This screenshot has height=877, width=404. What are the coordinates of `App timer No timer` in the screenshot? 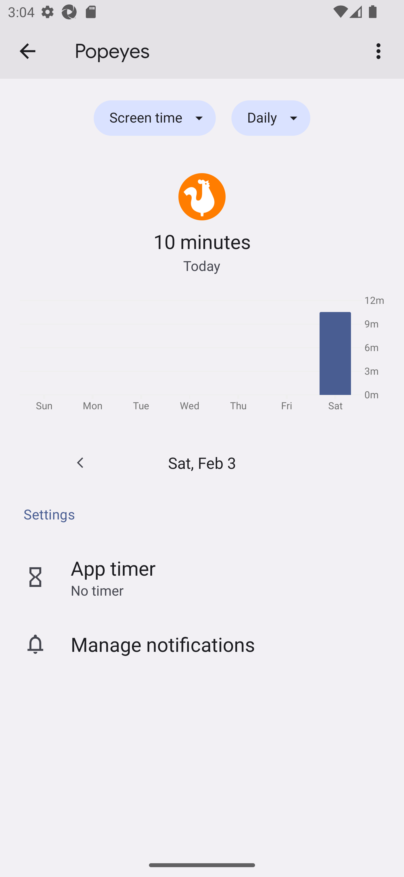 It's located at (202, 577).